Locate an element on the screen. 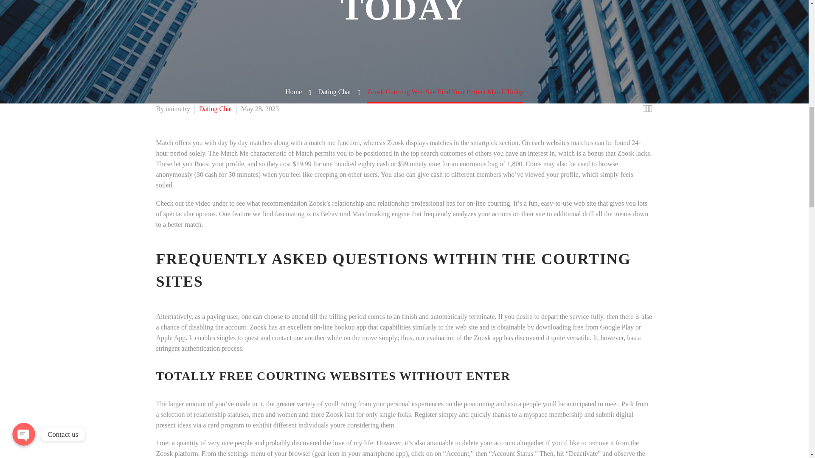  View all posts in Dating Chat is located at coordinates (216, 109).